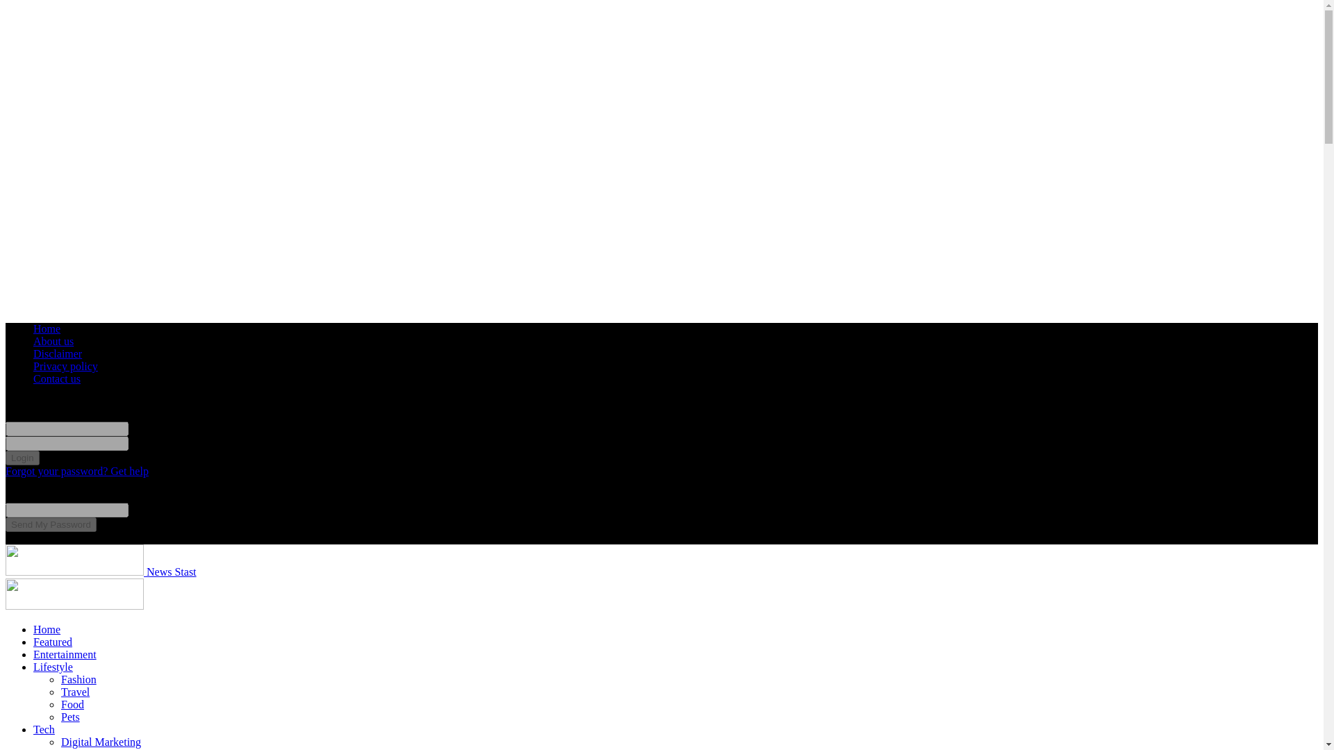 The image size is (1334, 750). I want to click on Privacy policy, so click(65, 366).